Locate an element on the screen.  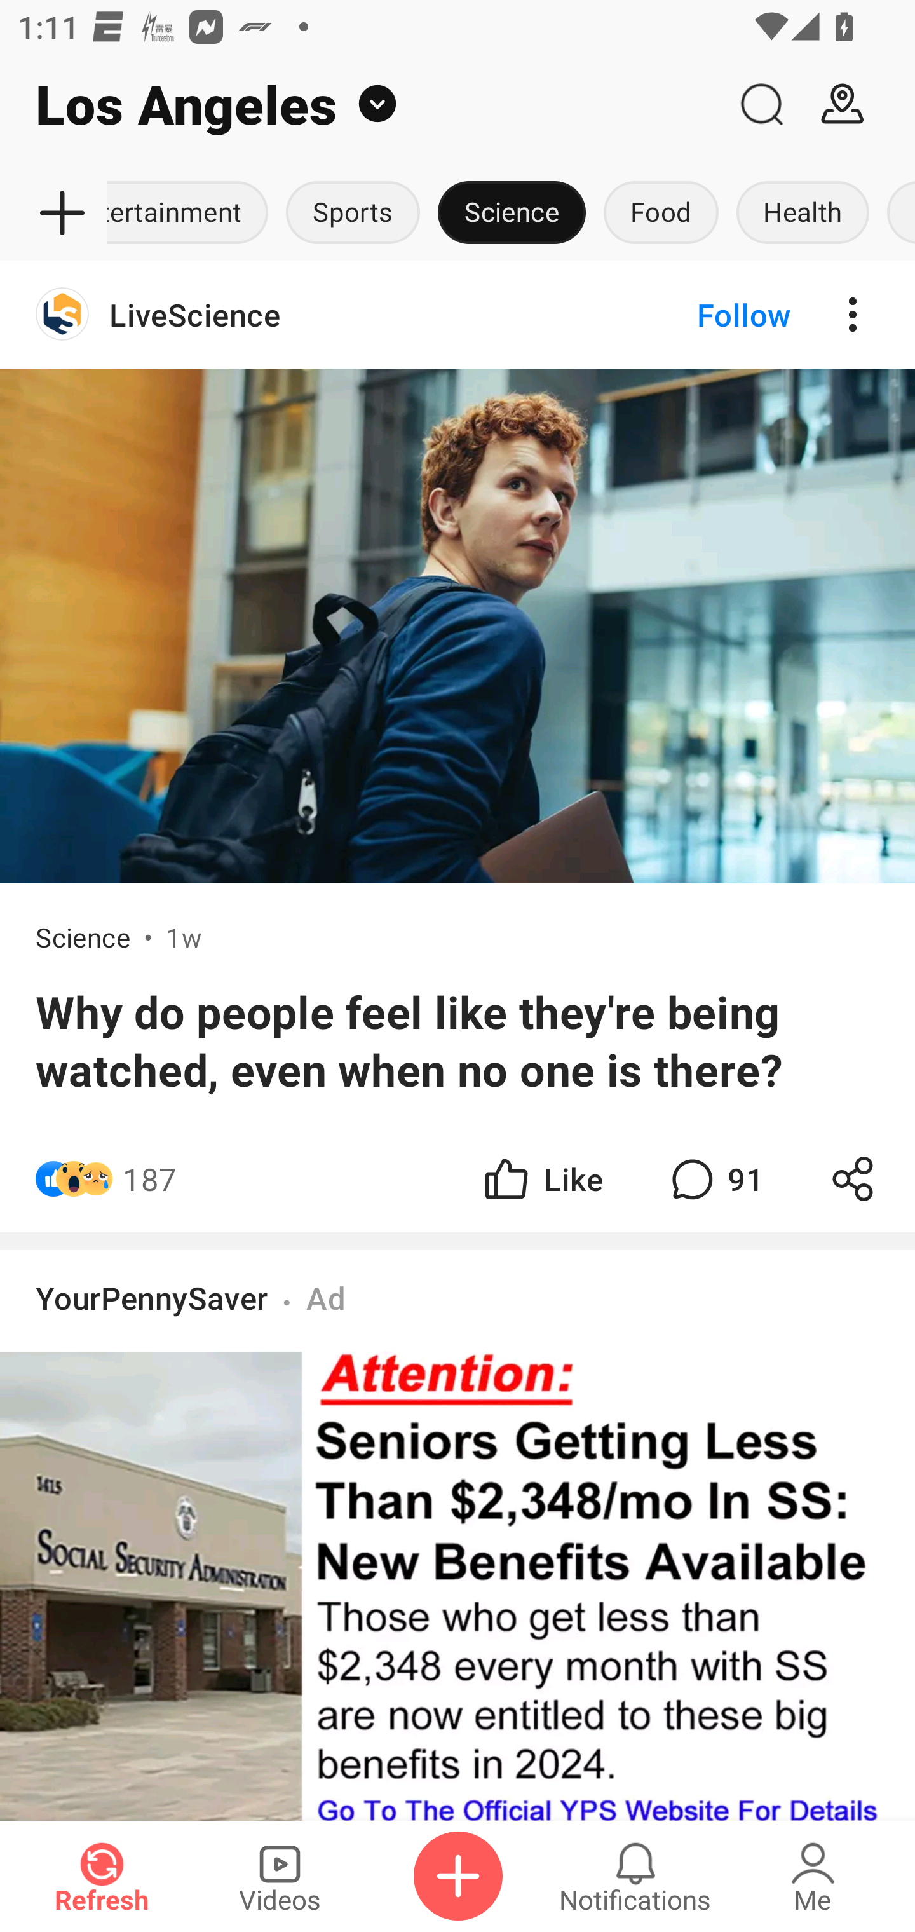
Science is located at coordinates (512, 214).